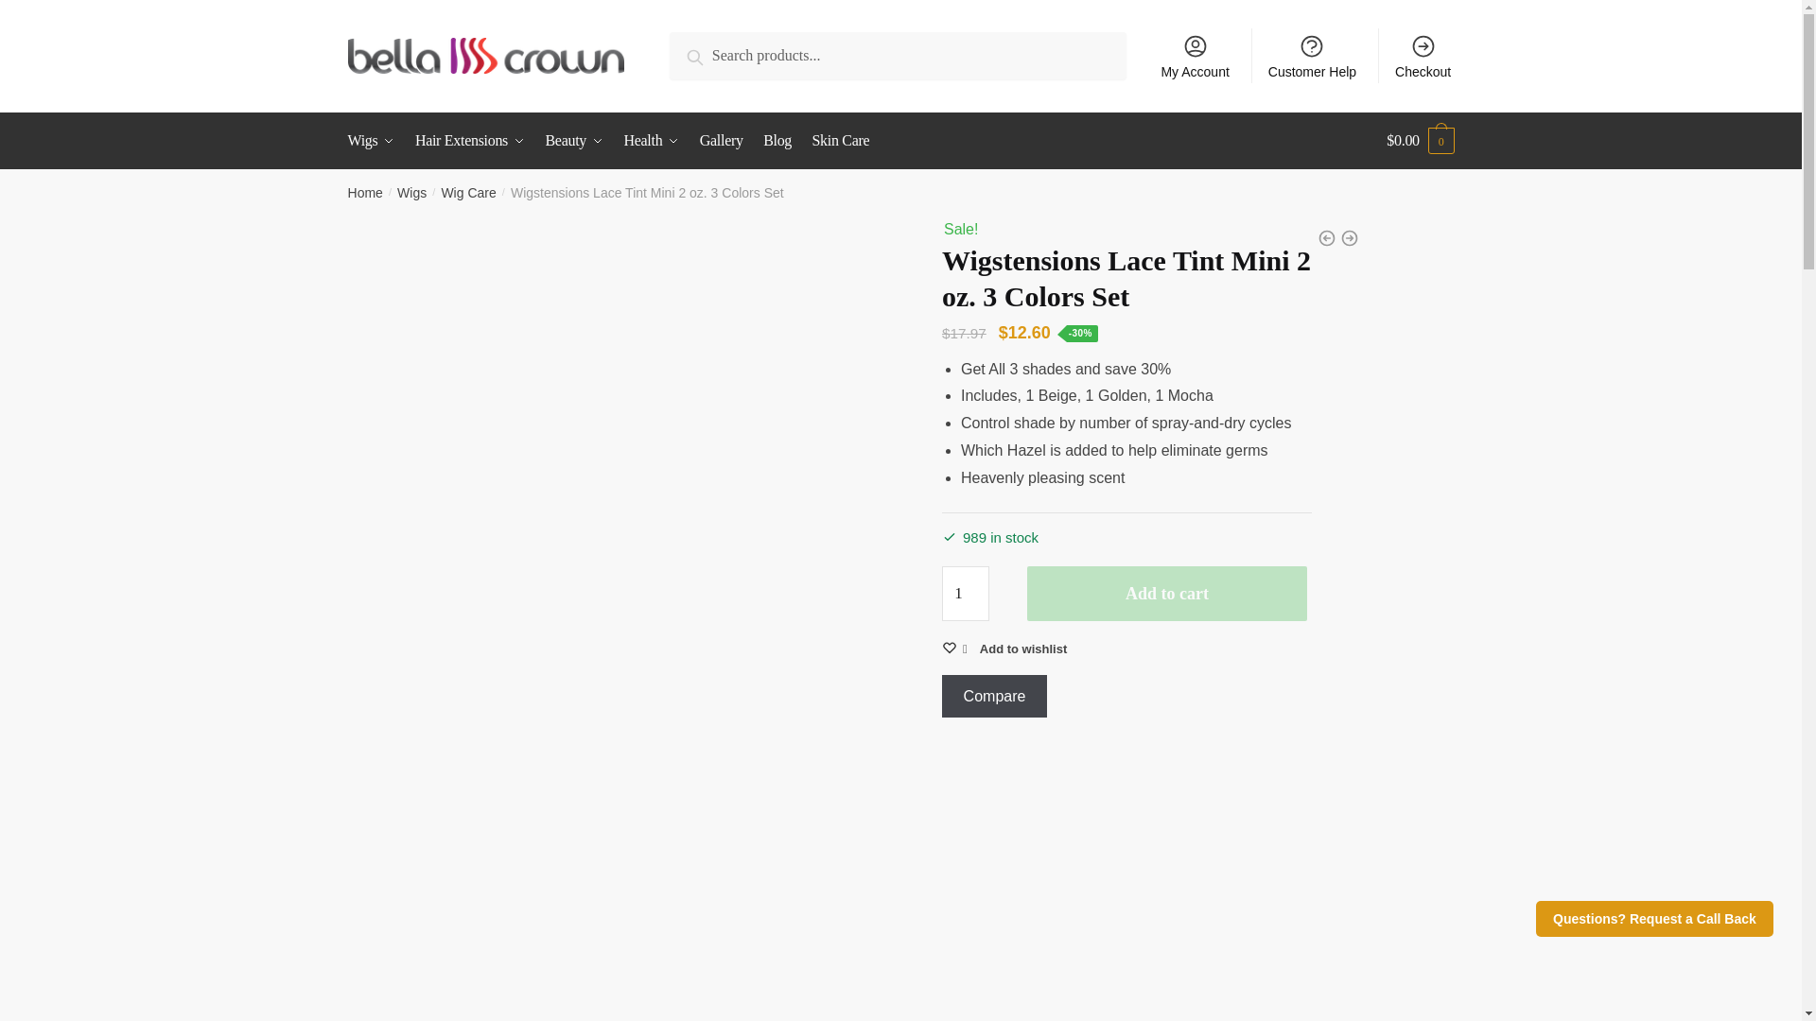 Image resolution: width=1816 pixels, height=1021 pixels. What do you see at coordinates (1423, 55) in the screenshot?
I see `Checkout` at bounding box center [1423, 55].